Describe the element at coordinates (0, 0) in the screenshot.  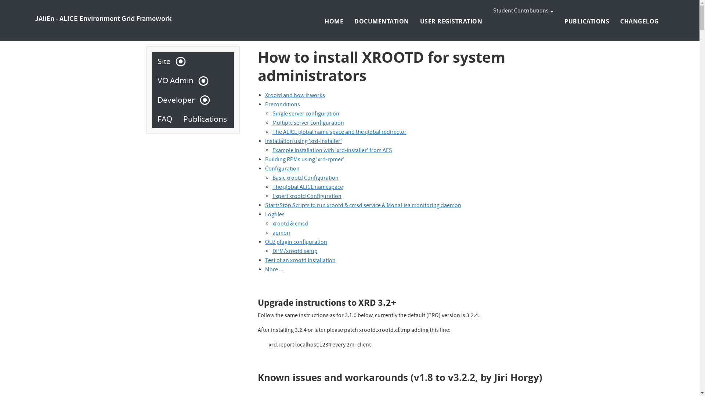
I see `Skip to main content` at that location.